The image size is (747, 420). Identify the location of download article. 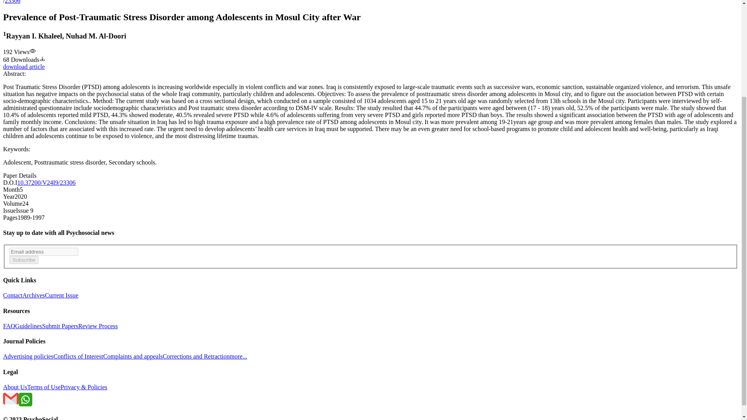
(24, 67).